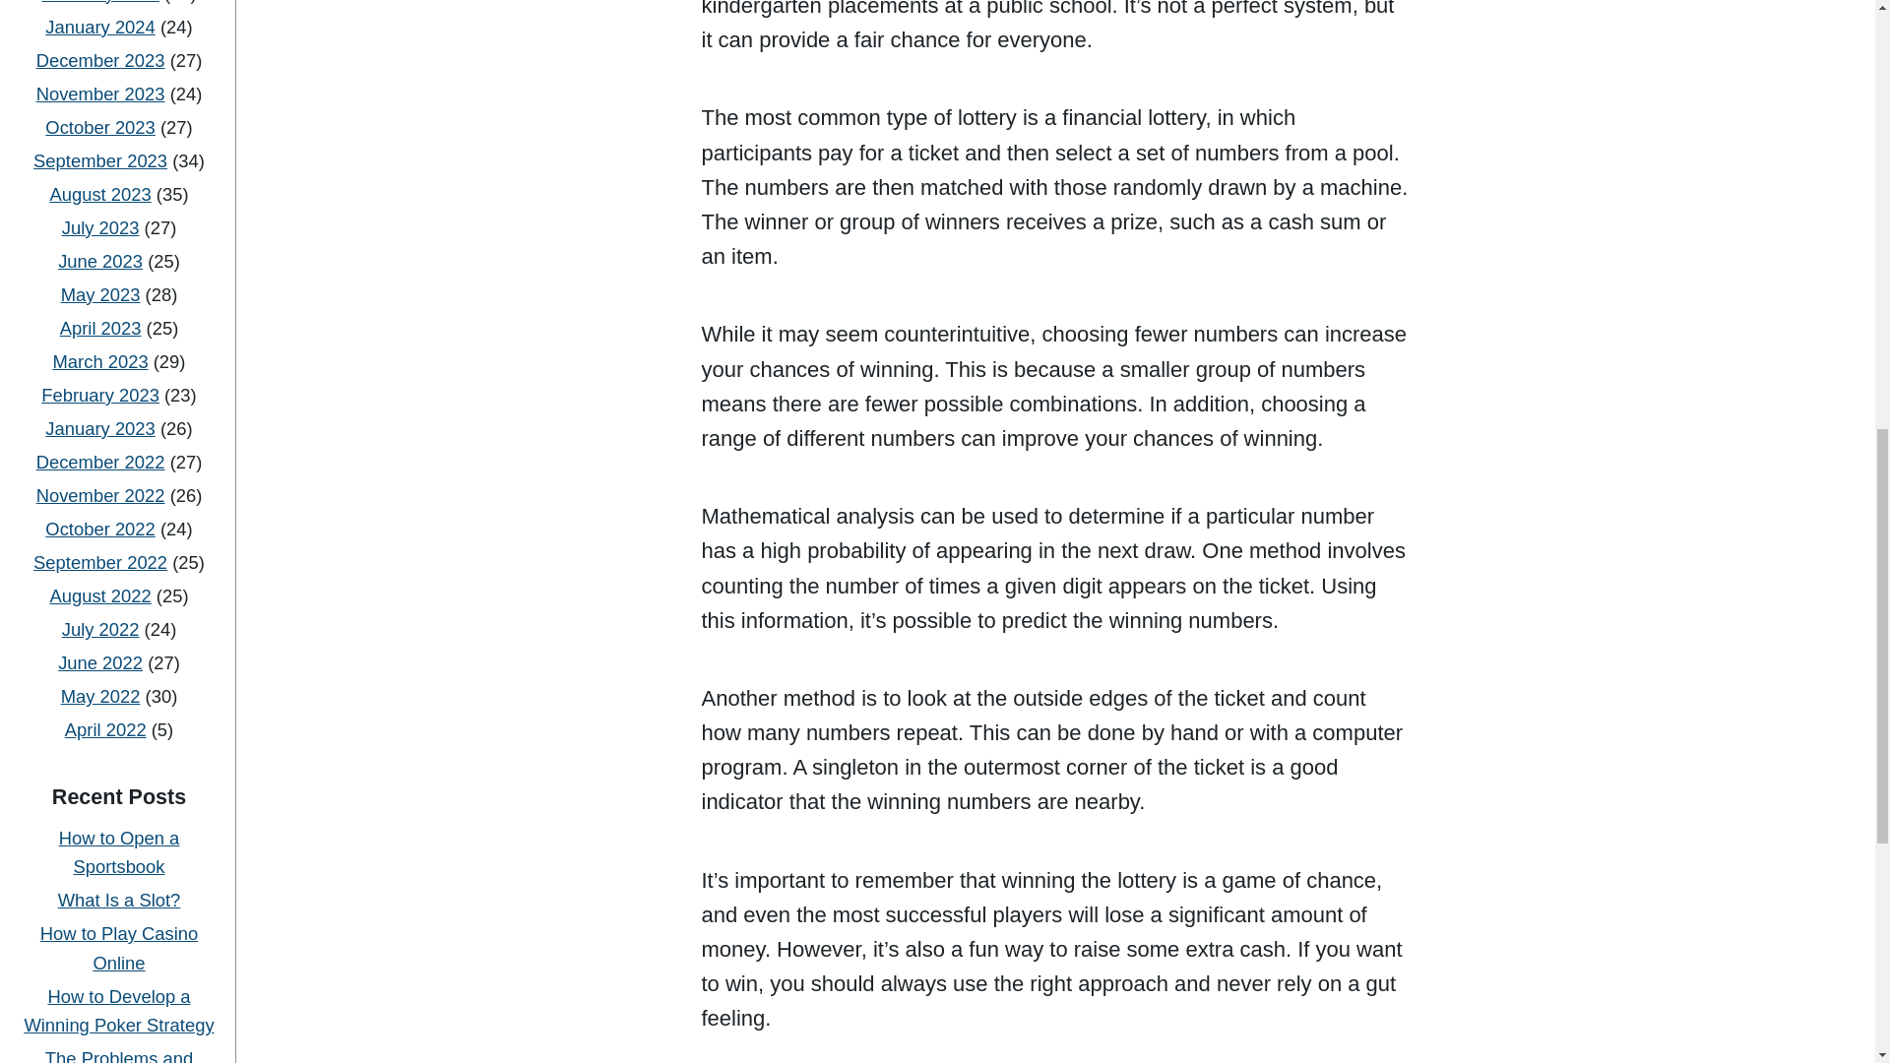 This screenshot has width=1890, height=1063. What do you see at coordinates (118, 208) in the screenshot?
I see `How to Open a Sportsbook` at bounding box center [118, 208].